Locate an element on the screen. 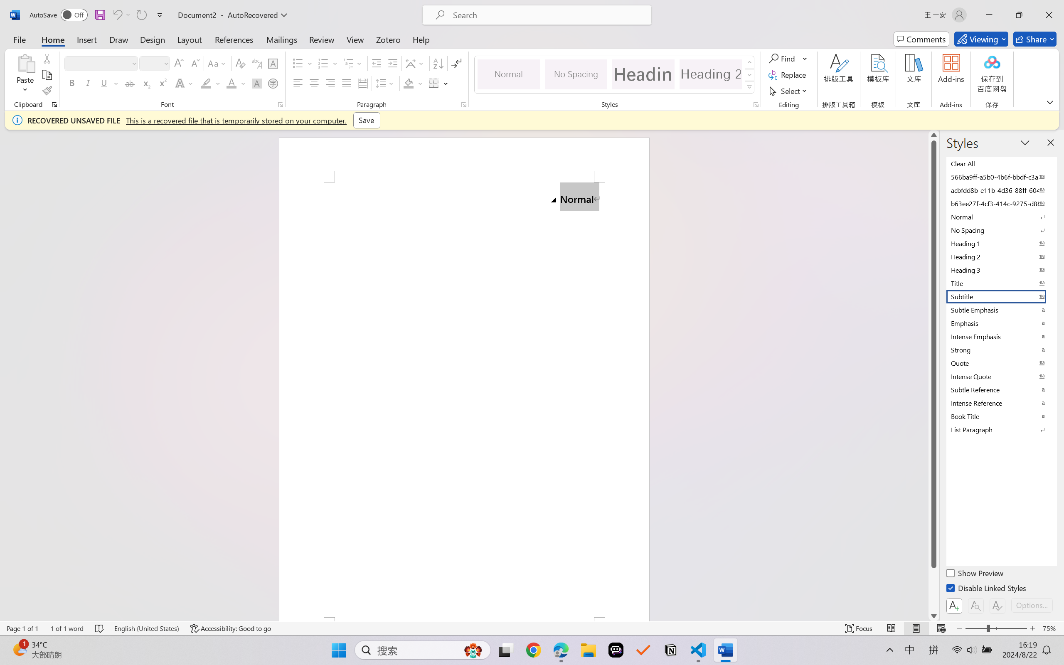  Can't Undo is located at coordinates (121, 15).